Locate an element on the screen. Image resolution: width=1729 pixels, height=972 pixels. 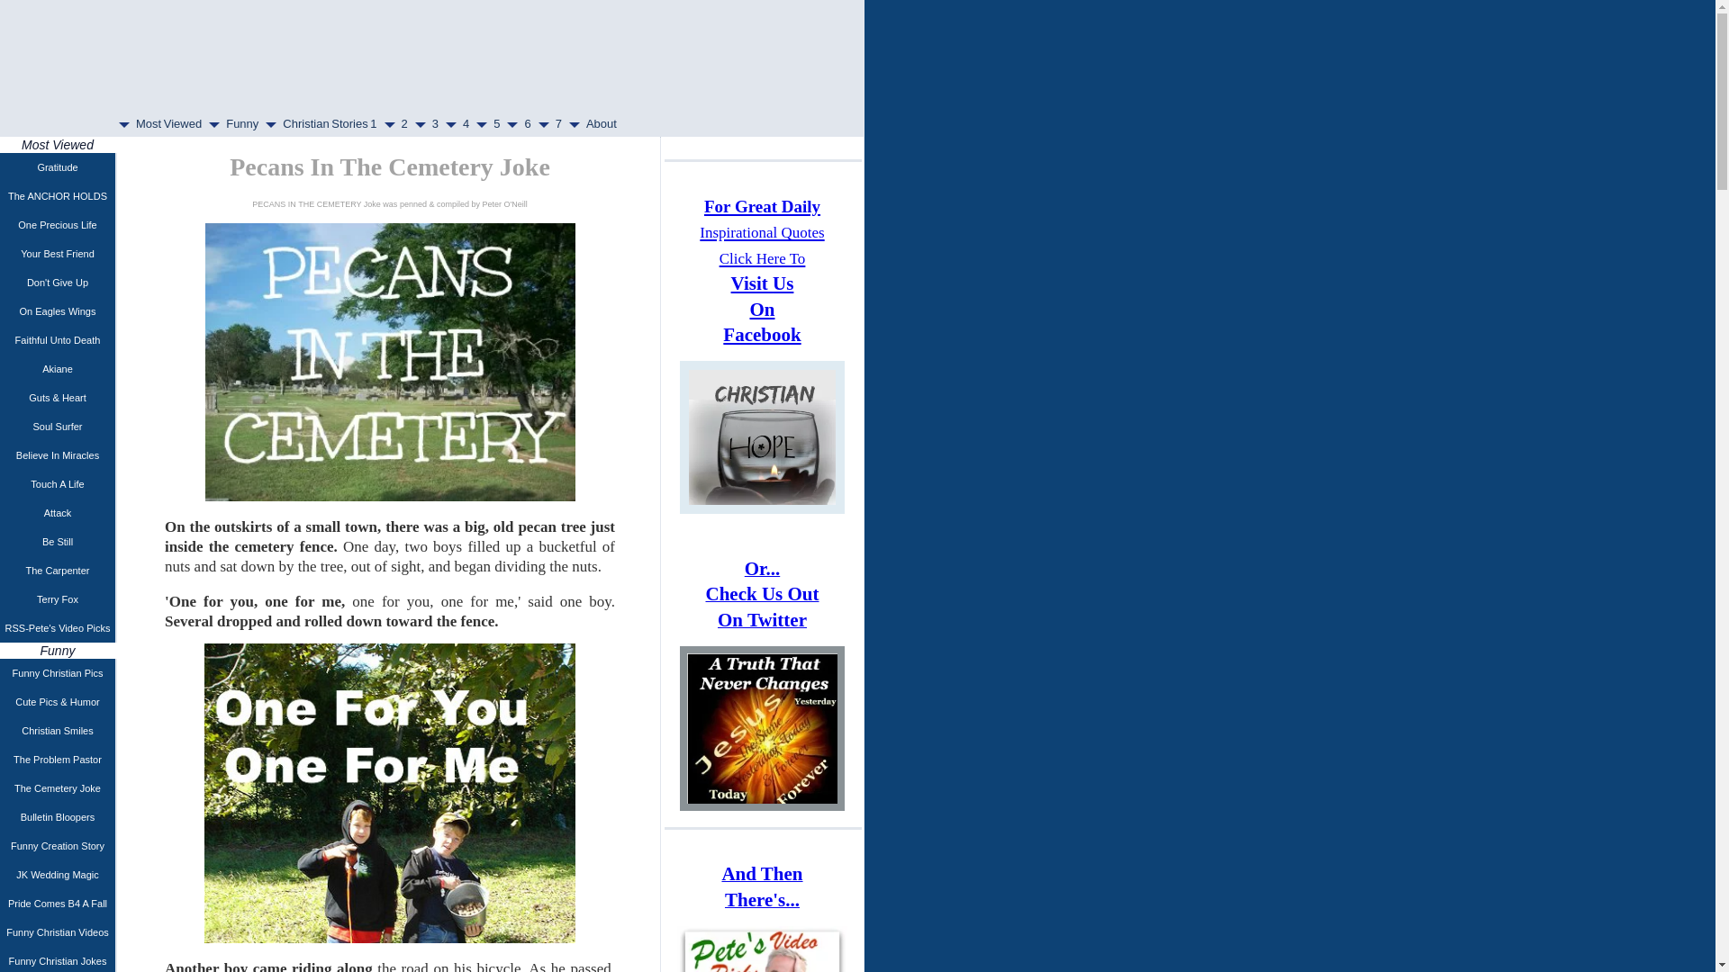
And Then
There's... is located at coordinates (762, 888).